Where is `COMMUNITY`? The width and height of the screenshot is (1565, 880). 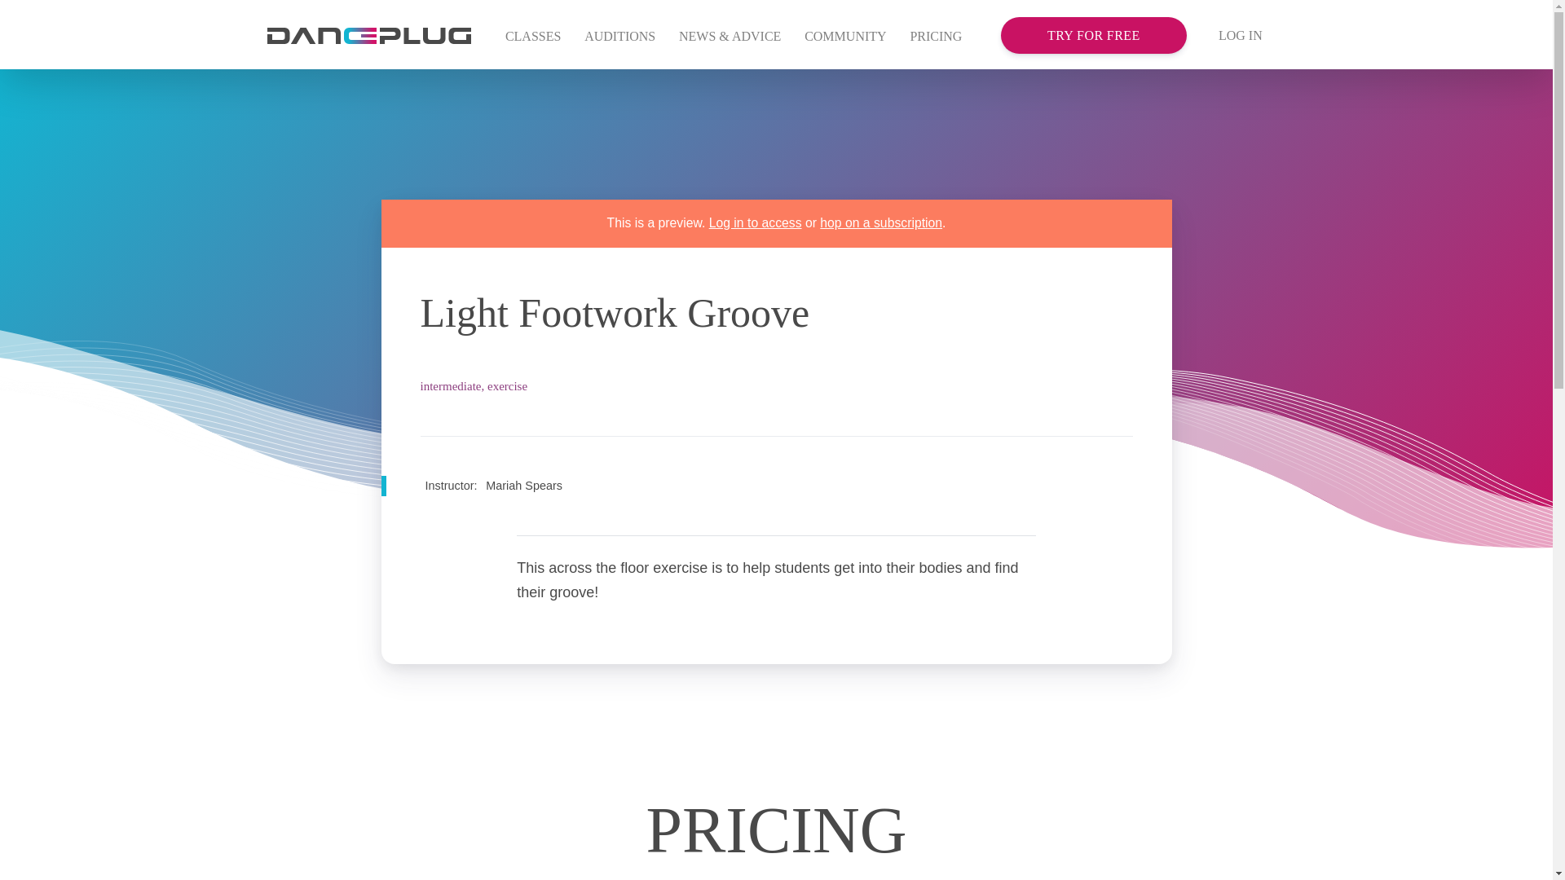 COMMUNITY is located at coordinates (846, 37).